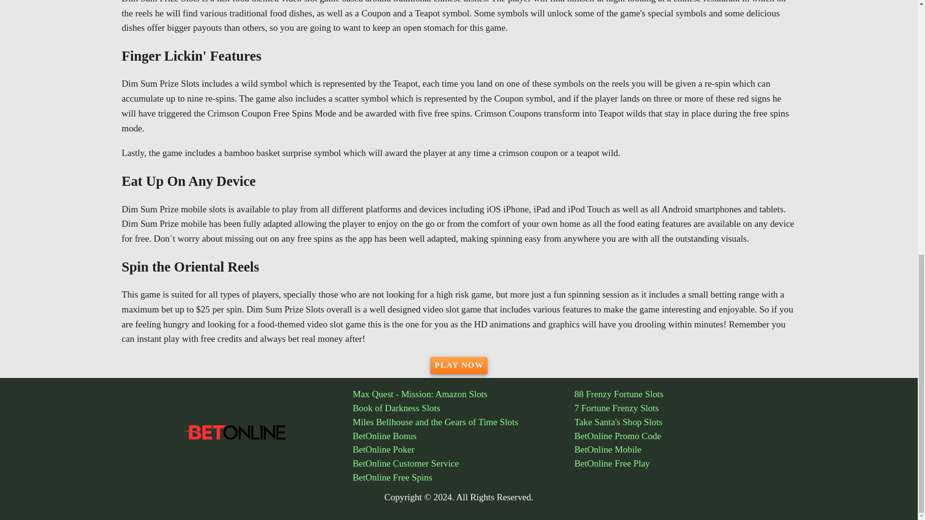  What do you see at coordinates (685, 450) in the screenshot?
I see `BetOnline Mobile` at bounding box center [685, 450].